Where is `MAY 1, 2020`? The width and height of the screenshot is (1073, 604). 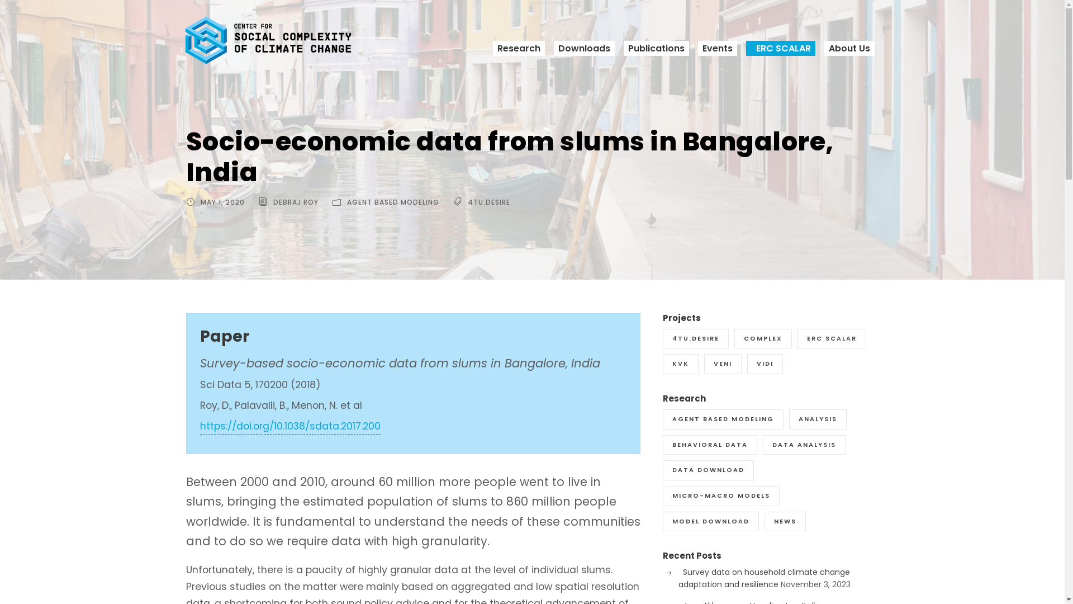
MAY 1, 2020 is located at coordinates (222, 202).